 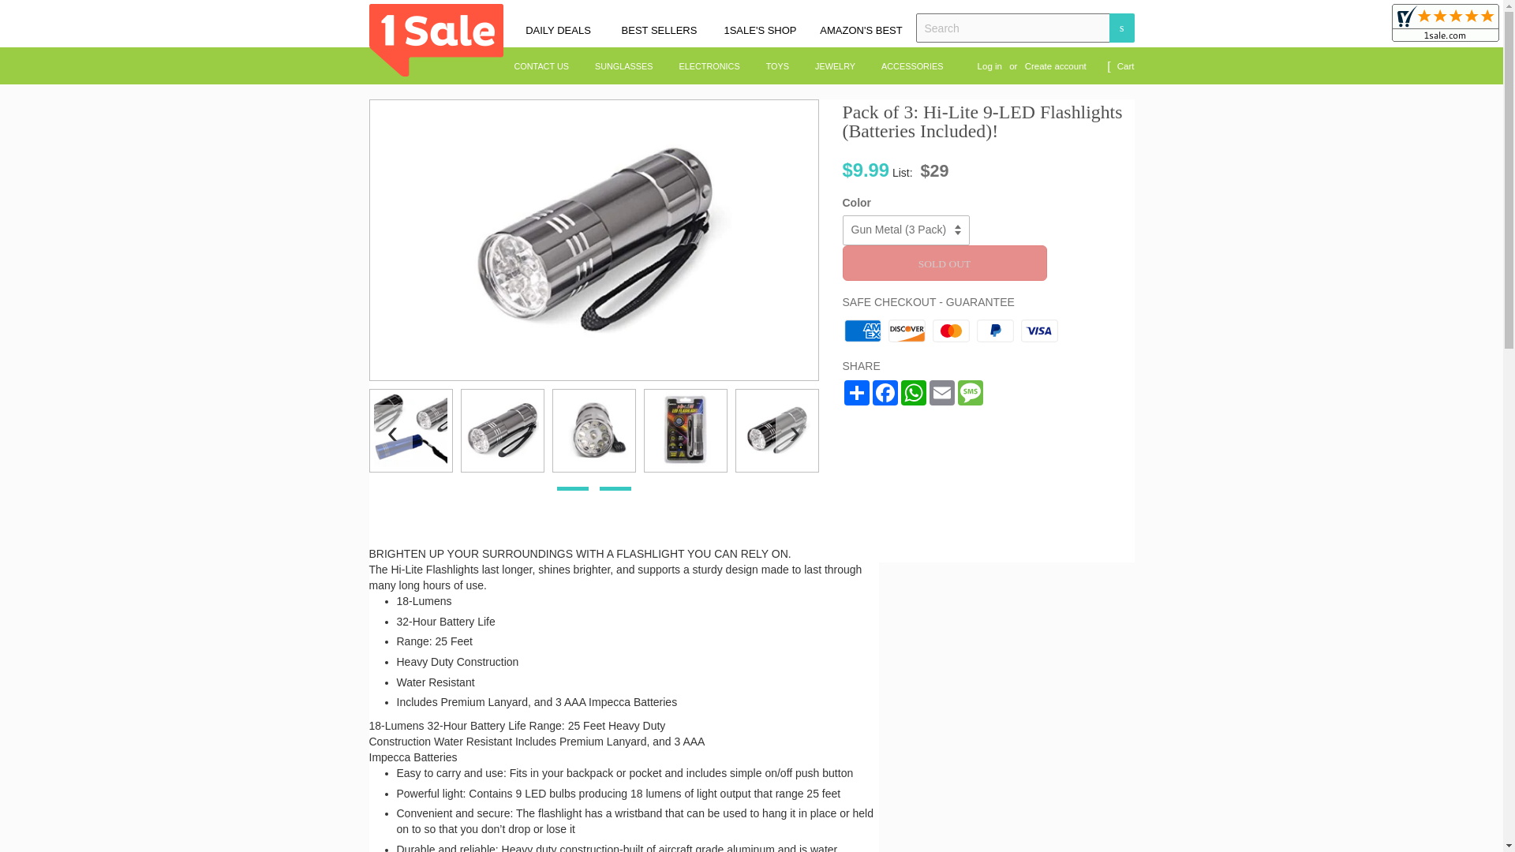 What do you see at coordinates (1018, 699) in the screenshot?
I see `Advertisement` at bounding box center [1018, 699].